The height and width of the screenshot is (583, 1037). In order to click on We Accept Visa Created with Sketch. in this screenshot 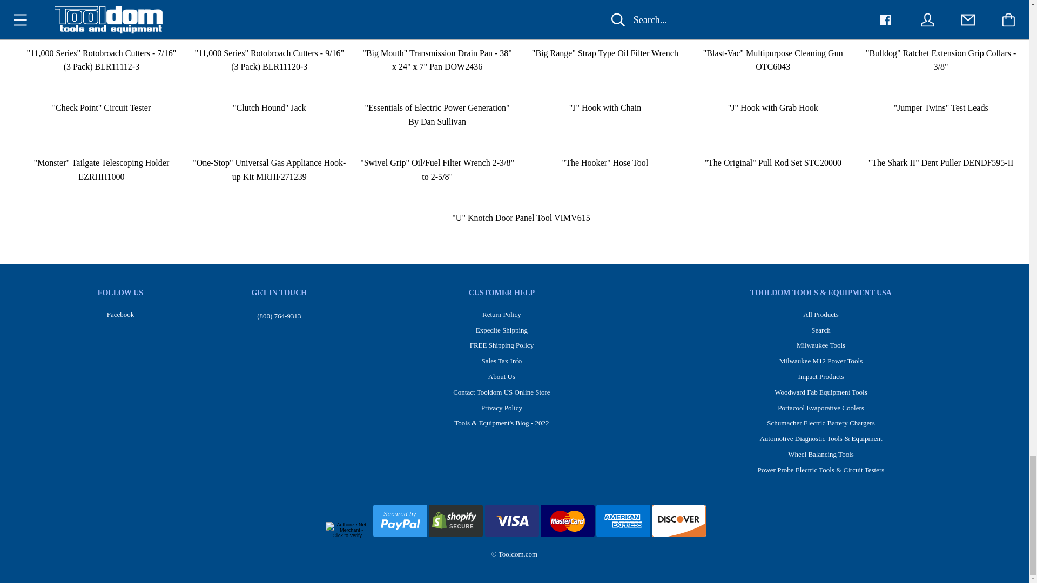, I will do `click(567, 520)`.